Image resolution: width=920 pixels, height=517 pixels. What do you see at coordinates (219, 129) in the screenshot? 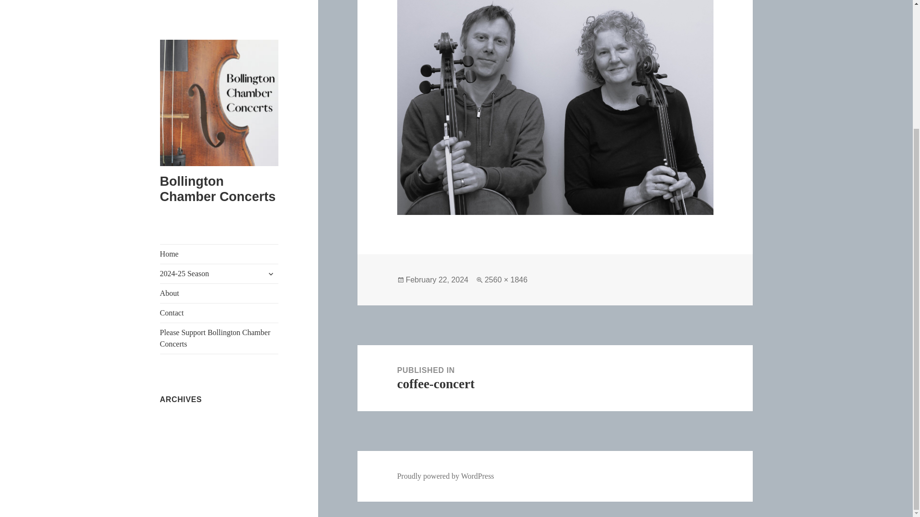
I see `Bollington Chamber Concerts` at bounding box center [219, 129].